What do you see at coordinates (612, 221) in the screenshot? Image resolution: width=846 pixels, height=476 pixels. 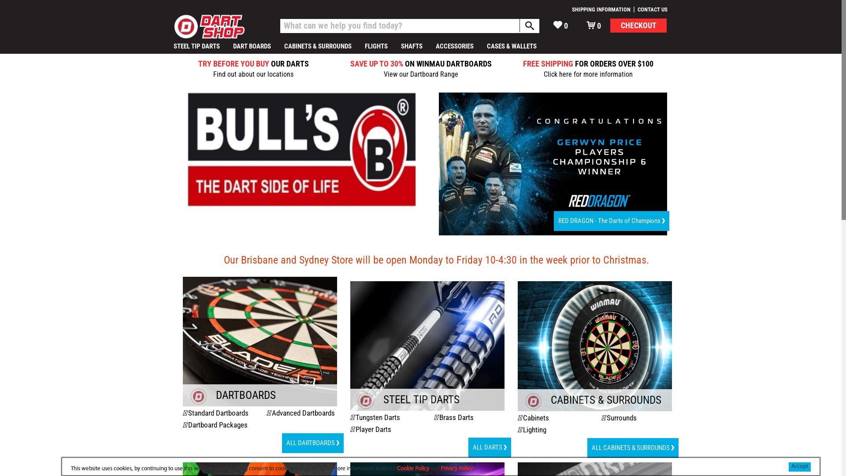 I see `RED DRAGON - The Darts of Champions` at bounding box center [612, 221].